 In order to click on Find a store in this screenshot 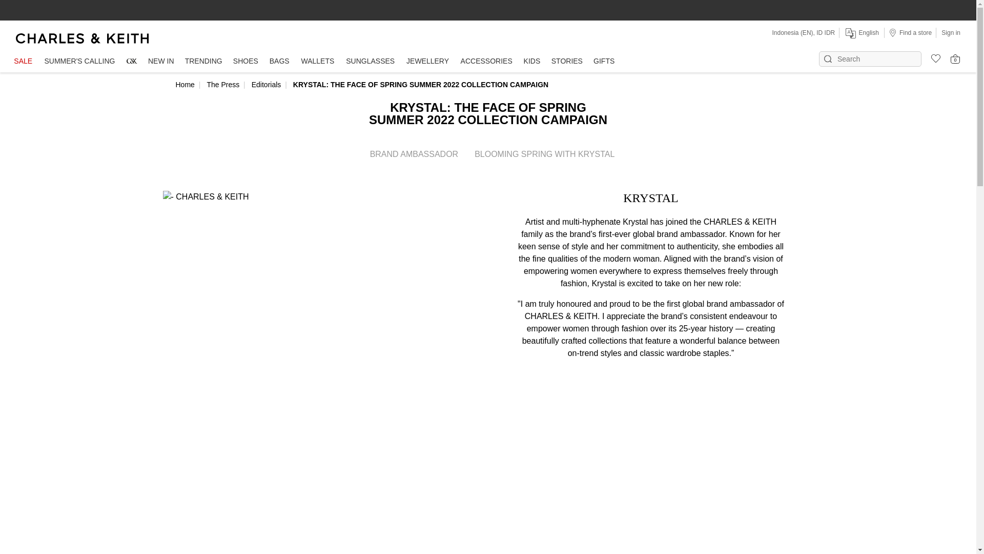, I will do `click(910, 32)`.